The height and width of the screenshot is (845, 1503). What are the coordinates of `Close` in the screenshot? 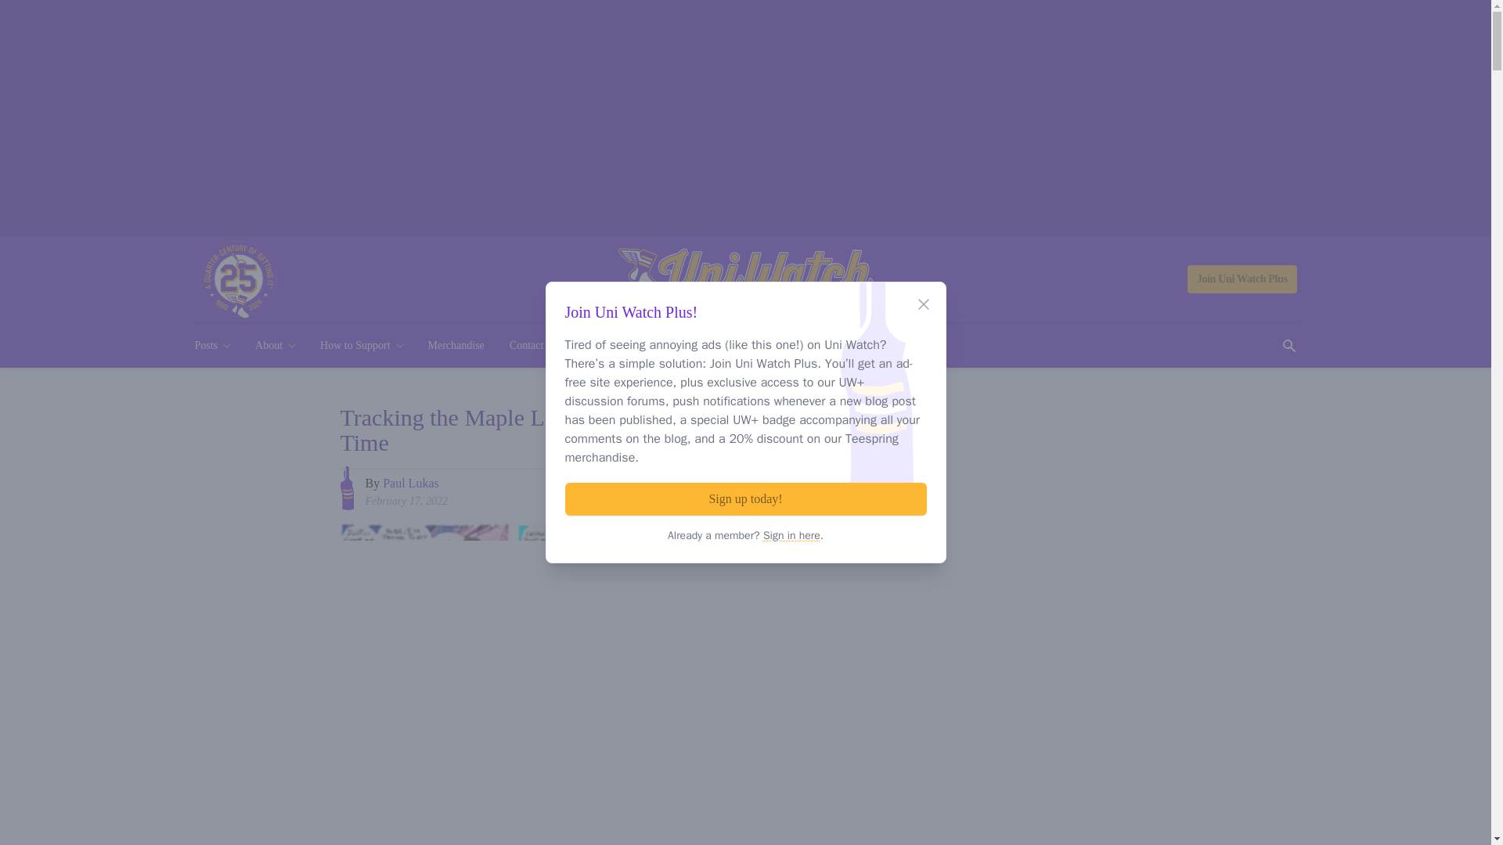 It's located at (924, 304).